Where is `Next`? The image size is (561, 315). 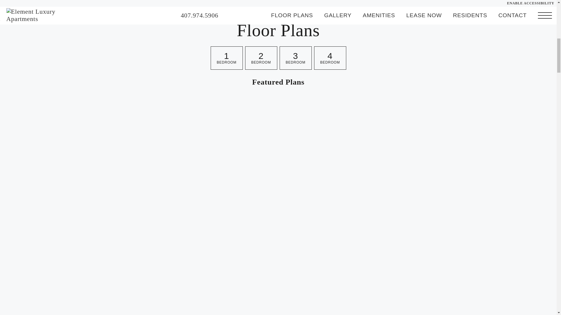
Next is located at coordinates (512, 156).